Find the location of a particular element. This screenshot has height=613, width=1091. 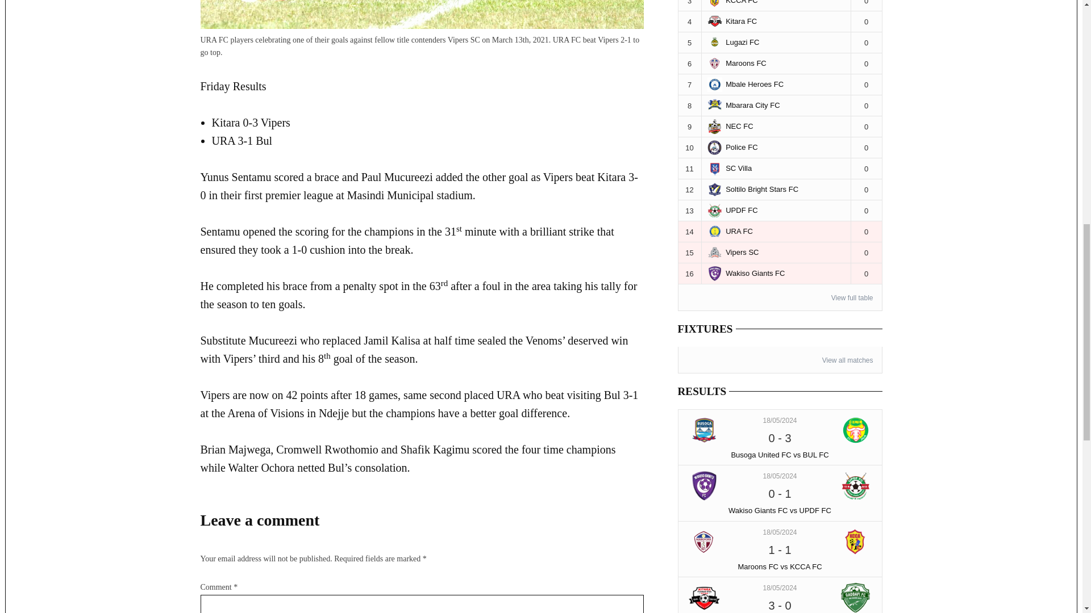

Gaddafi FC is located at coordinates (856, 597).